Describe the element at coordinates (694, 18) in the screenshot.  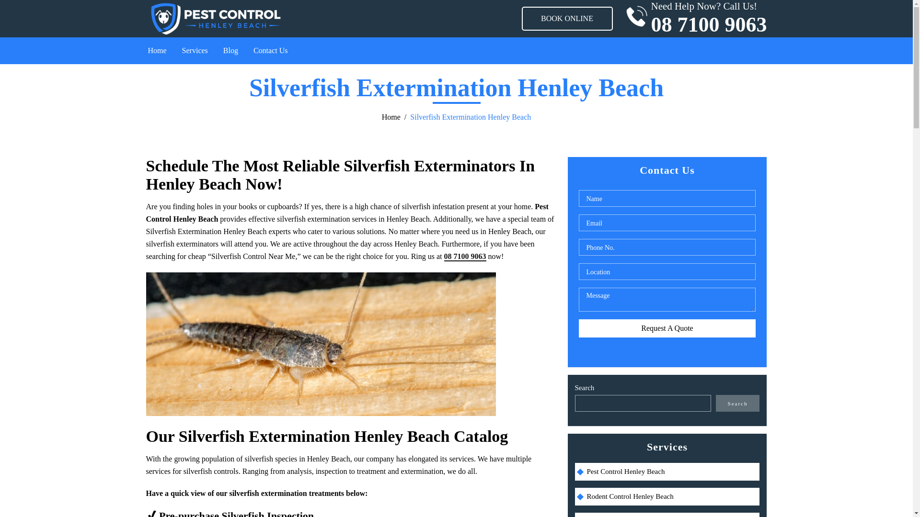
I see `Request A Quote` at that location.